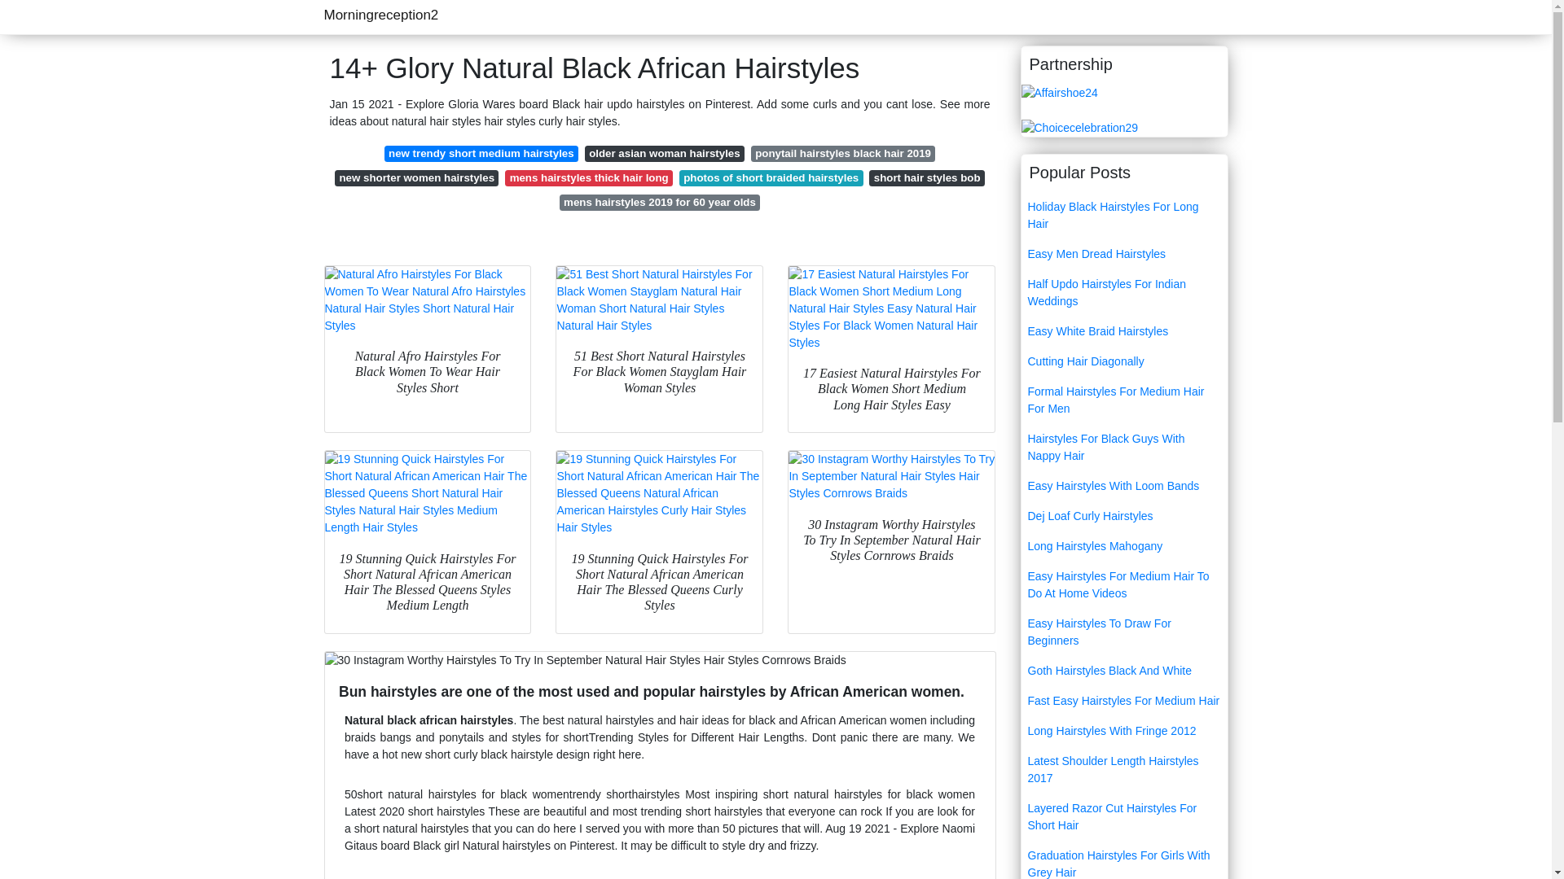 This screenshot has width=1564, height=879. Describe the element at coordinates (1124, 485) in the screenshot. I see `Easy Hairstyles With Loom Bands` at that location.